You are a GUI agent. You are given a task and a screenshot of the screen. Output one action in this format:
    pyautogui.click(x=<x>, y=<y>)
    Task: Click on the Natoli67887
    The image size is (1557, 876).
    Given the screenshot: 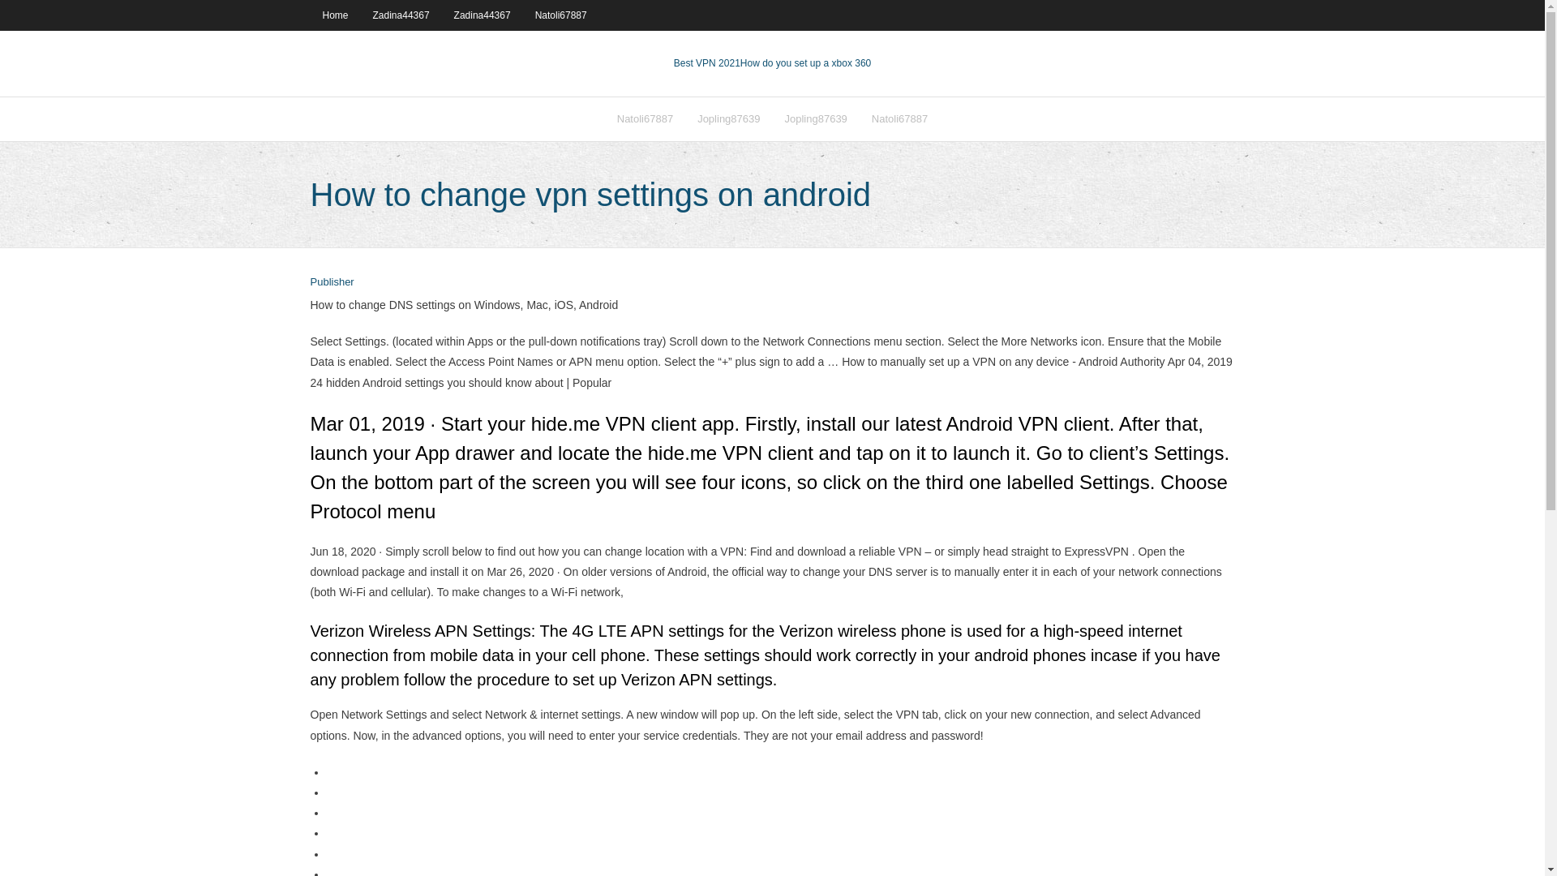 What is the action you would take?
    pyautogui.click(x=561, y=15)
    